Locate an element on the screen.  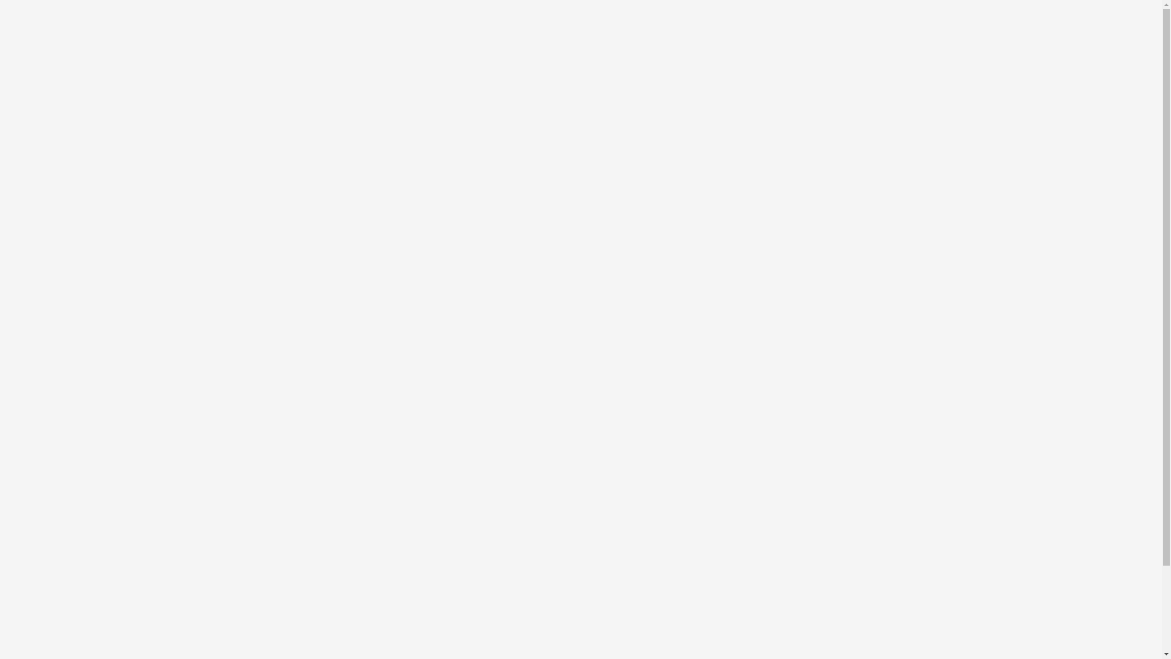
0415 364 497 is located at coordinates (787, 12).